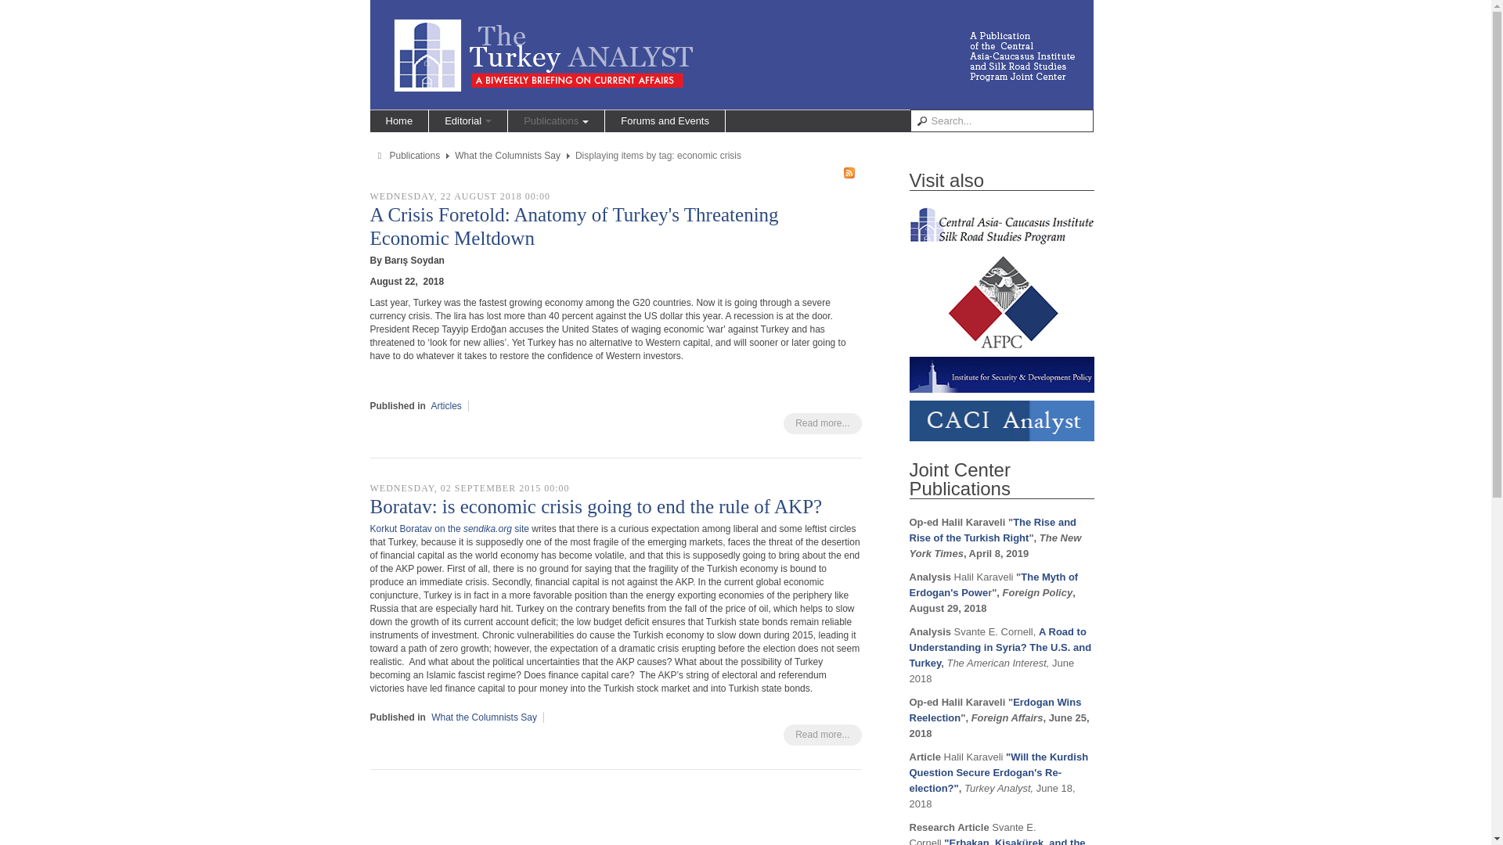 This screenshot has height=845, width=1503. I want to click on A Road to Understanding in Syria? The U.S. and Turkey, so click(1000, 648).